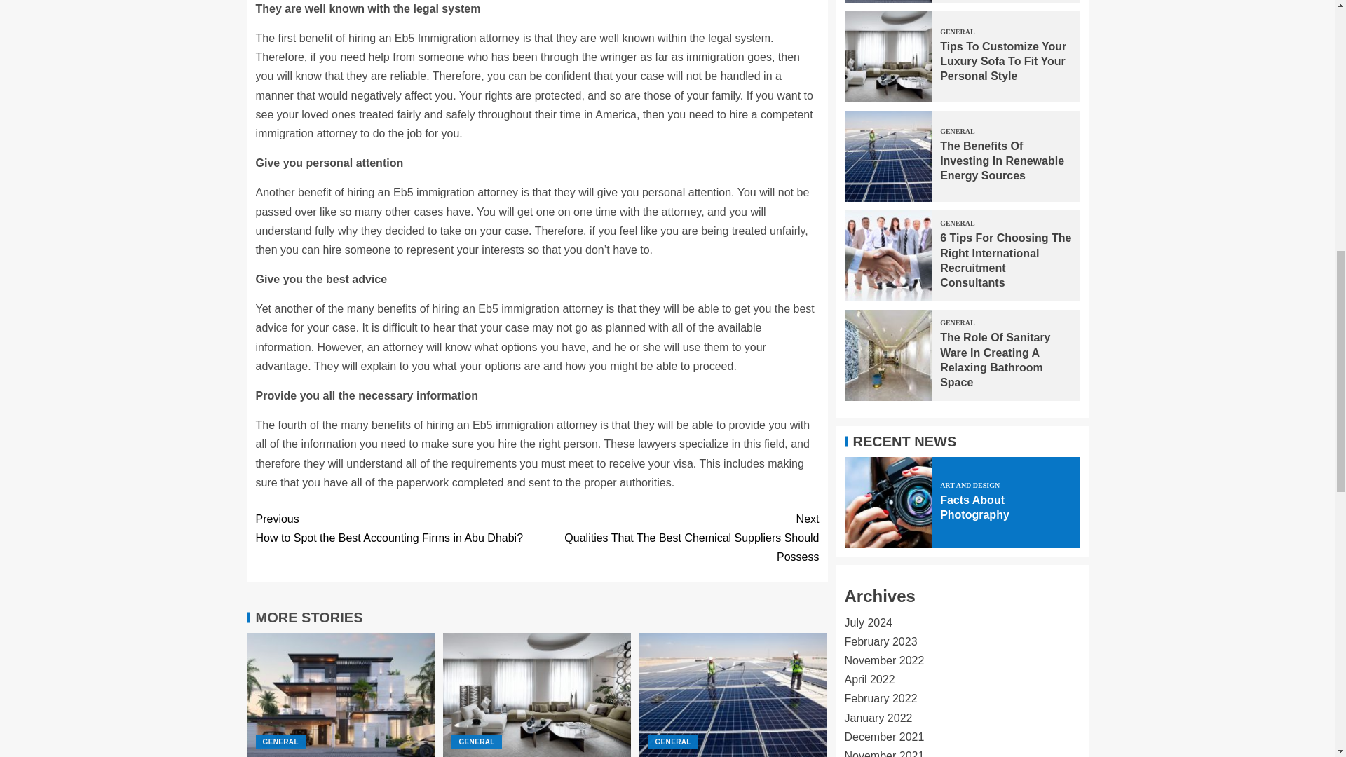 Image resolution: width=1346 pixels, height=757 pixels. What do you see at coordinates (672, 742) in the screenshot?
I see `GENERAL` at bounding box center [672, 742].